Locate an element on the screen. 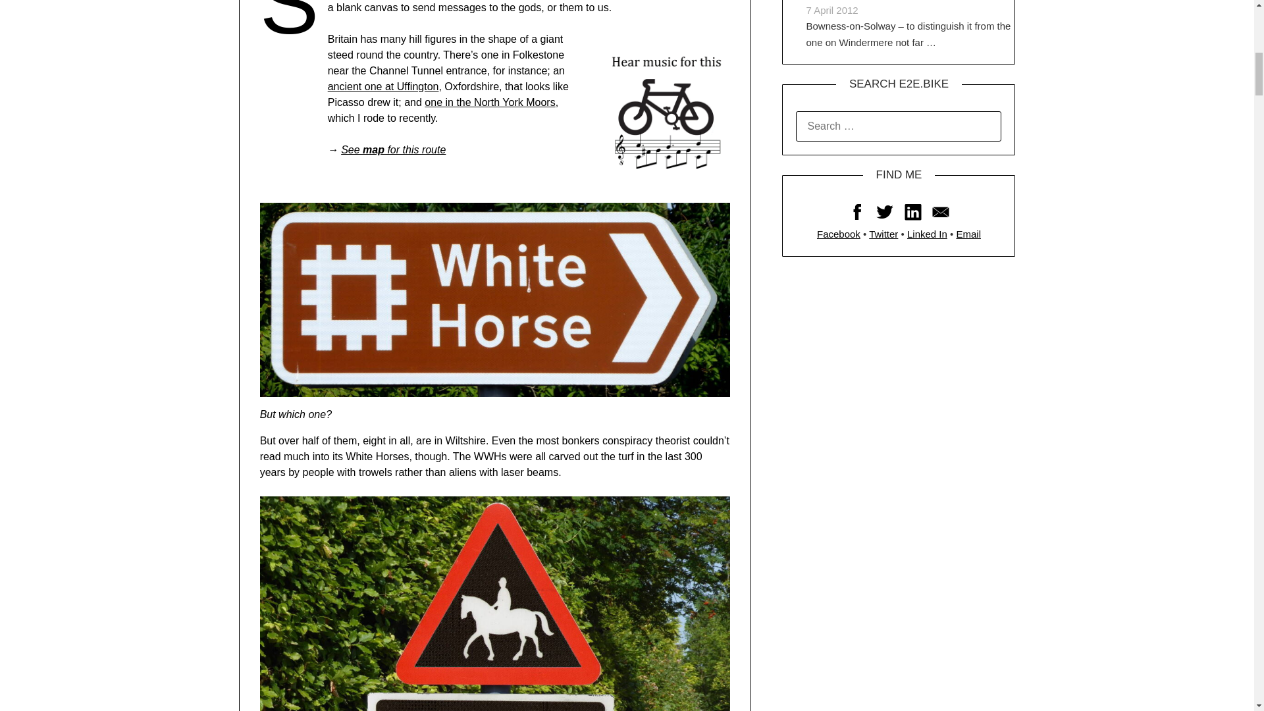 The image size is (1264, 711). one in the North York Moors is located at coordinates (490, 102).